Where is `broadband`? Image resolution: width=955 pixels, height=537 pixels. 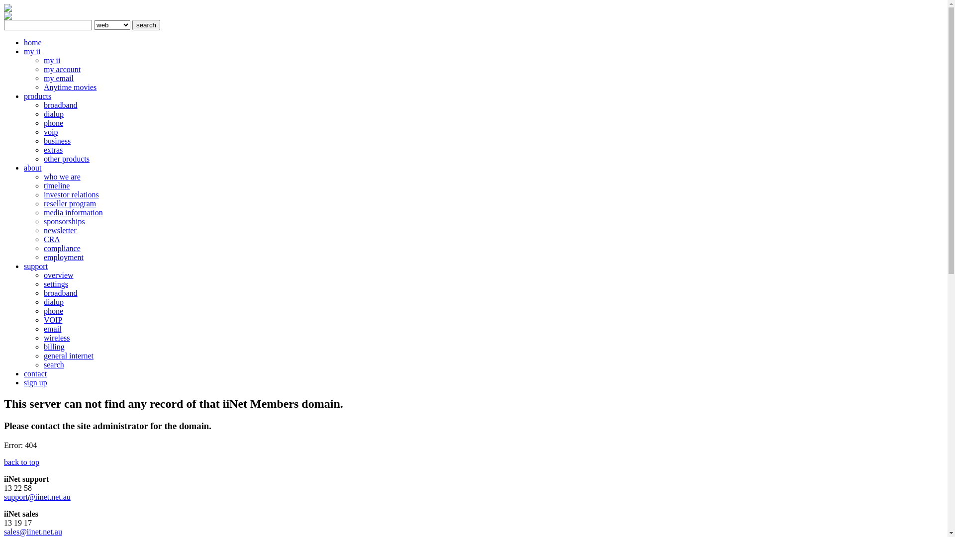 broadband is located at coordinates (61, 105).